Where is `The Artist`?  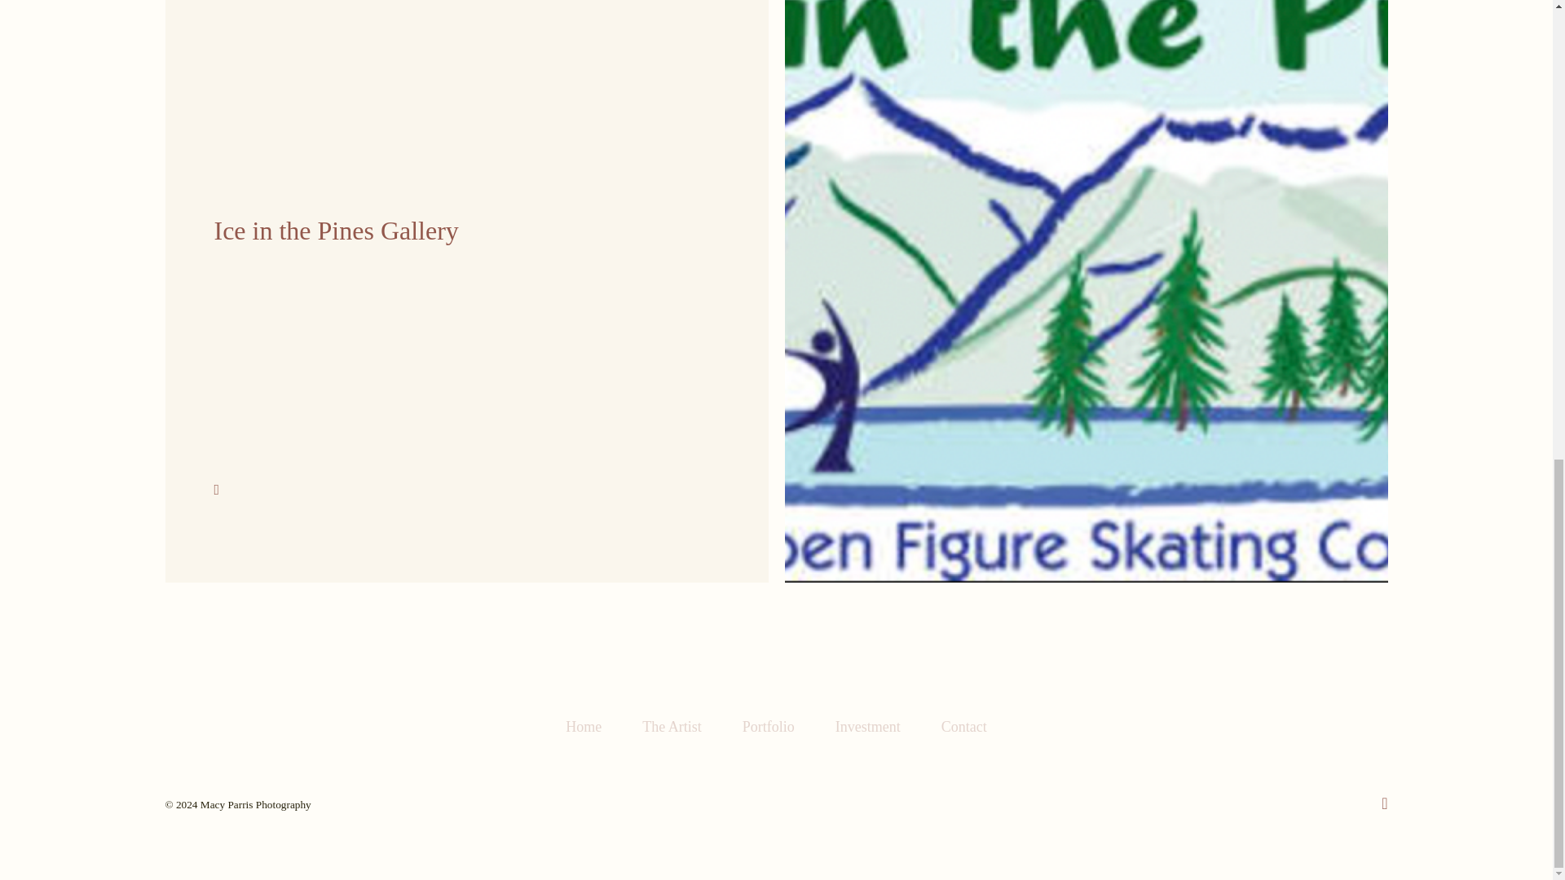 The Artist is located at coordinates (583, 727).